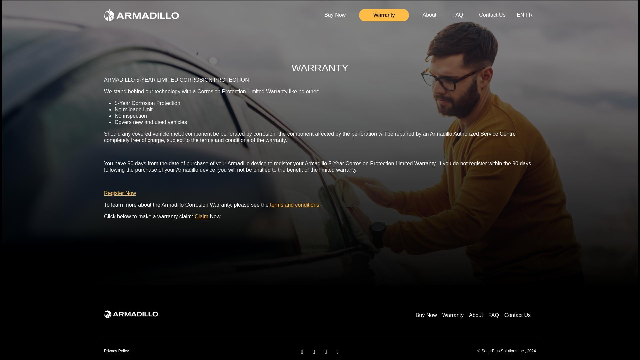  Describe the element at coordinates (455, 315) in the screenshot. I see `Warranty` at that location.